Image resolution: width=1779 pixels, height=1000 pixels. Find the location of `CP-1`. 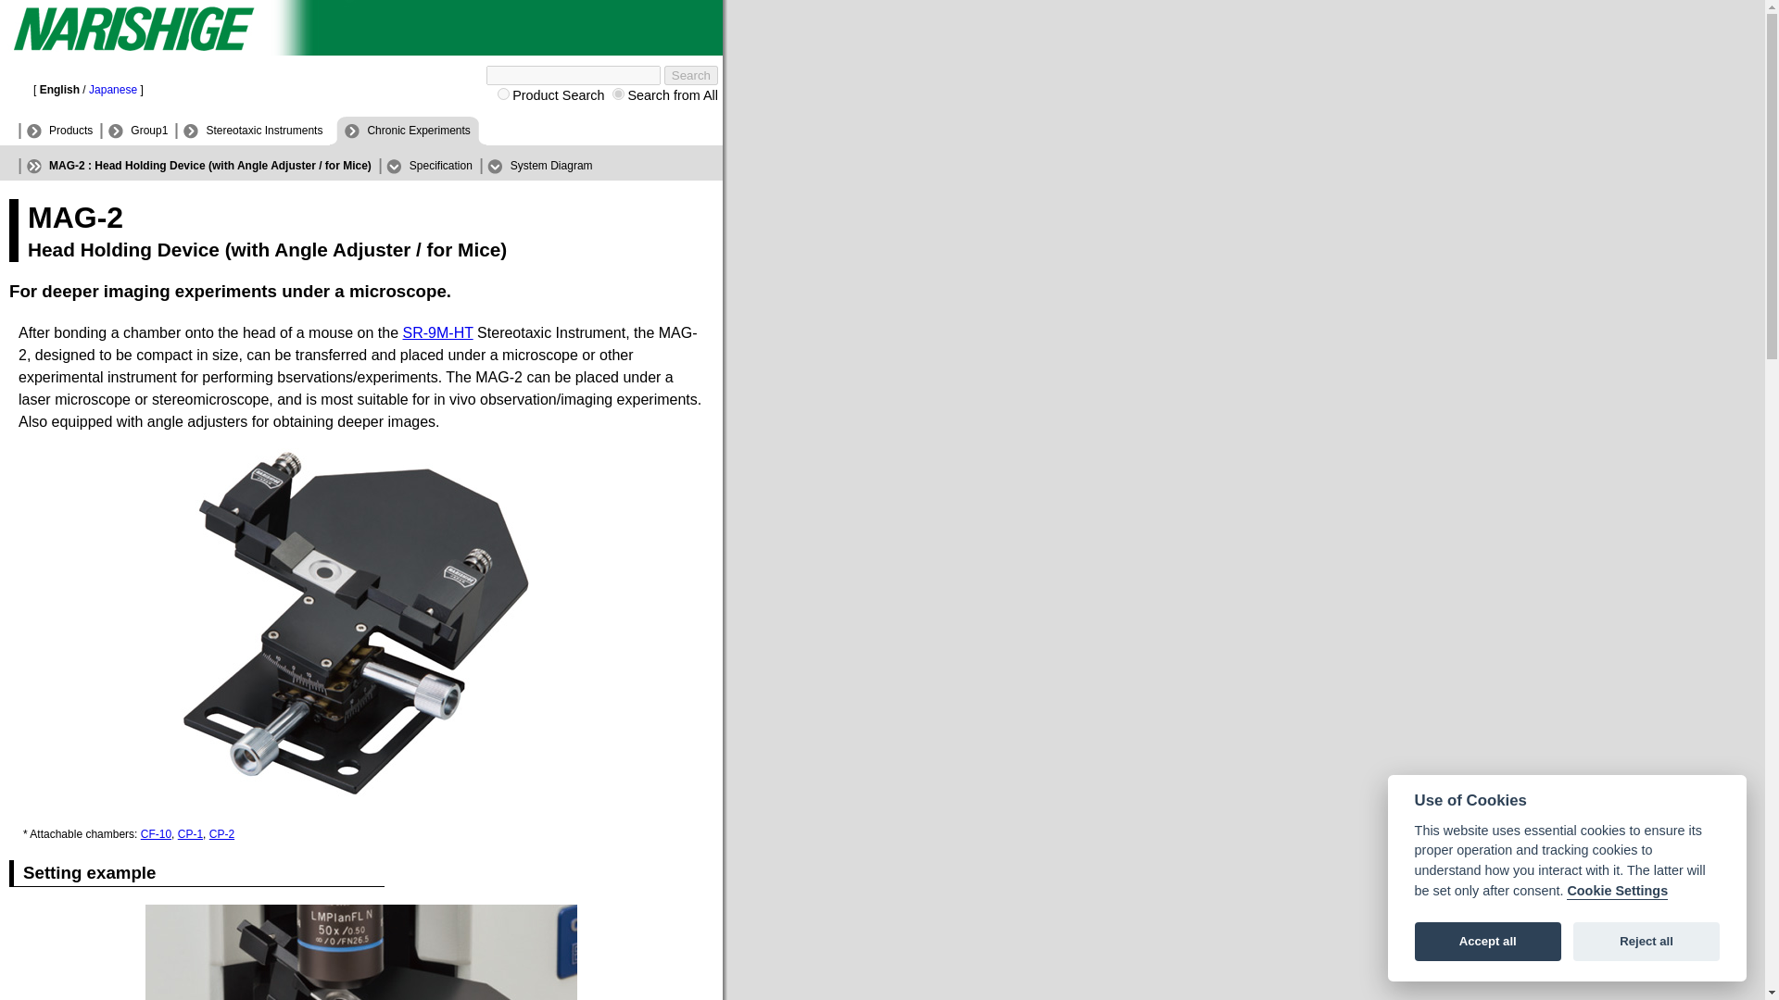

CP-1 is located at coordinates (190, 834).